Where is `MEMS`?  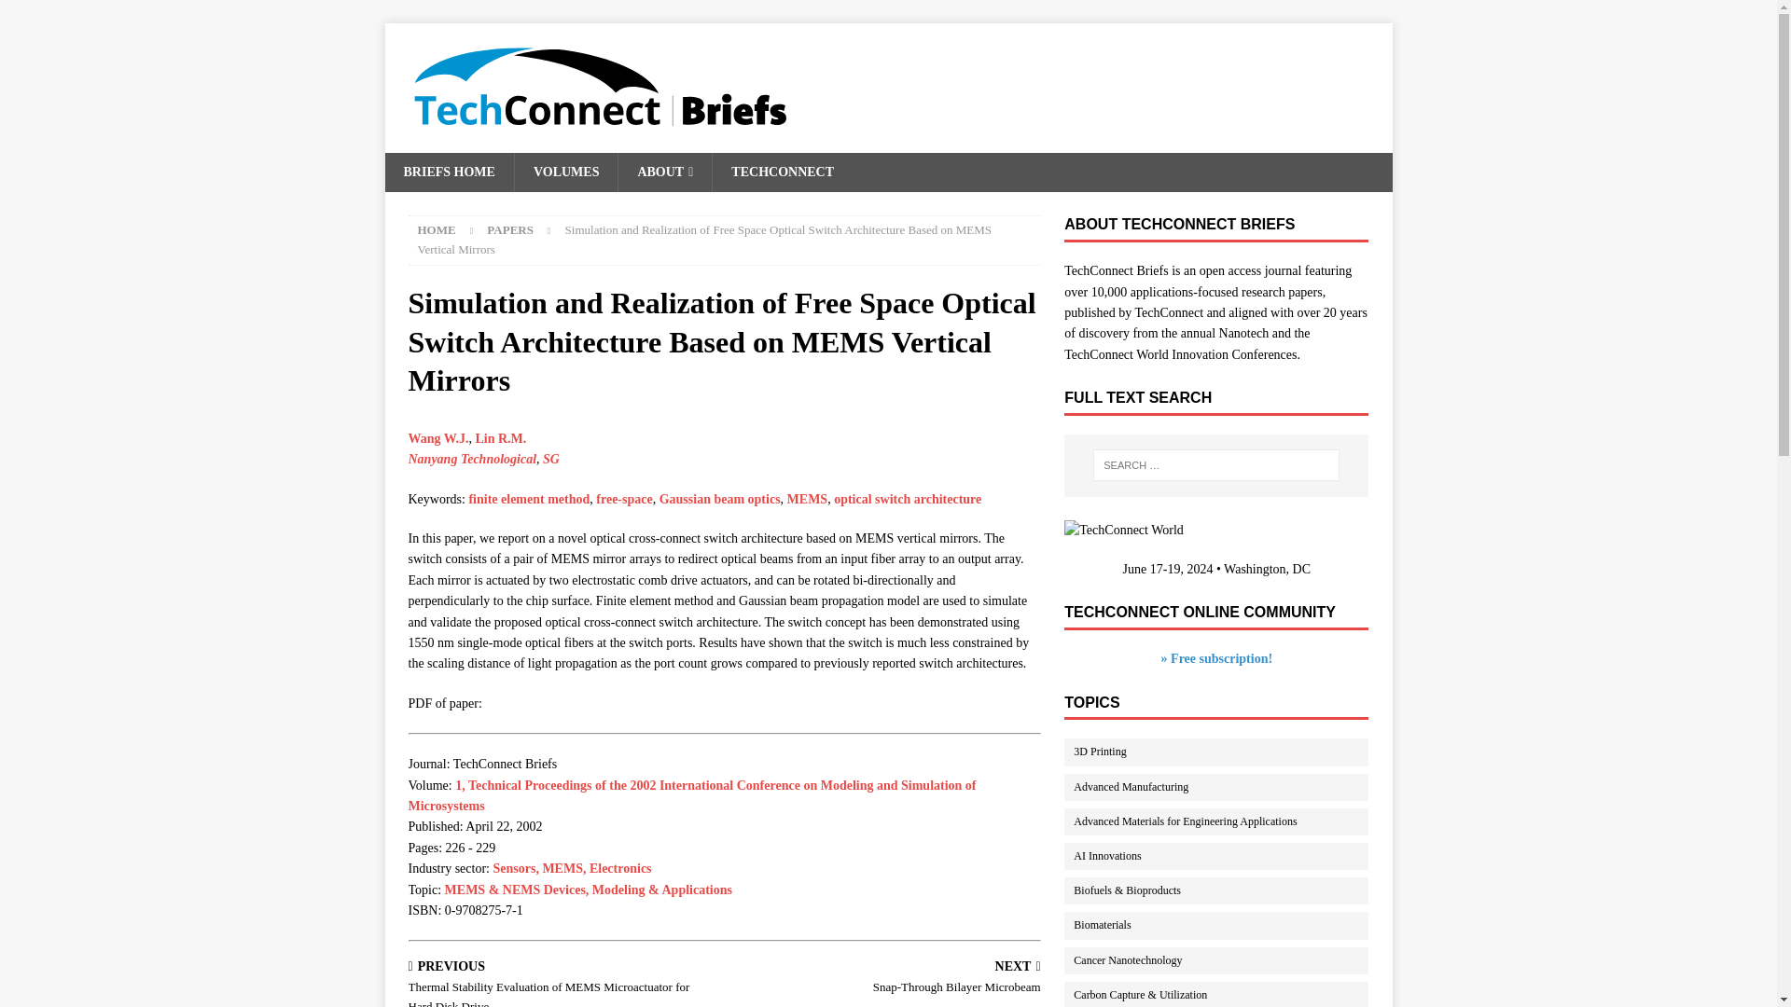 MEMS is located at coordinates (808, 500).